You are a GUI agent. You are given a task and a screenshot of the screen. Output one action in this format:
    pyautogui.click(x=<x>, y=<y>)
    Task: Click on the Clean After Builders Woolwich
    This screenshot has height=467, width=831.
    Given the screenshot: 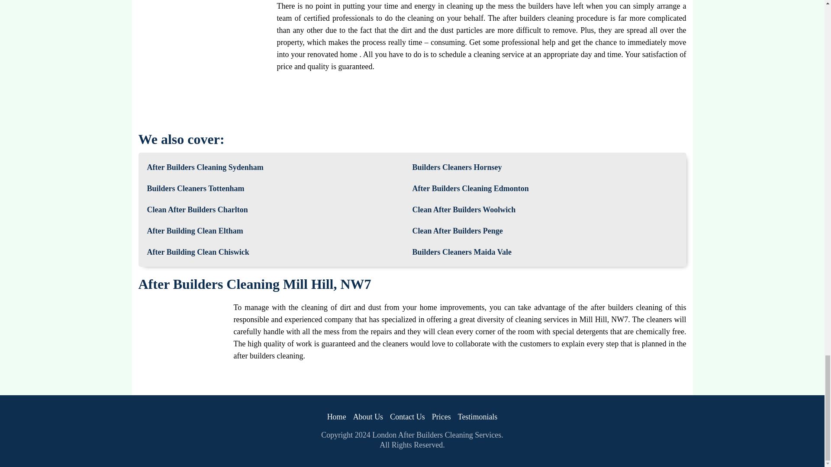 What is the action you would take?
    pyautogui.click(x=464, y=210)
    